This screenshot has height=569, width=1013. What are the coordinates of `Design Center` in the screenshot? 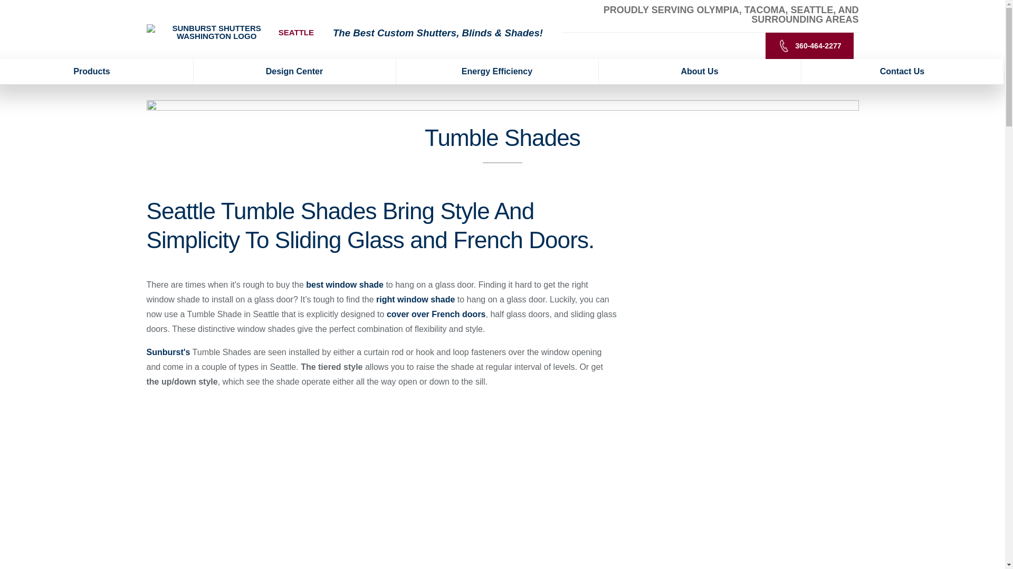 It's located at (294, 72).